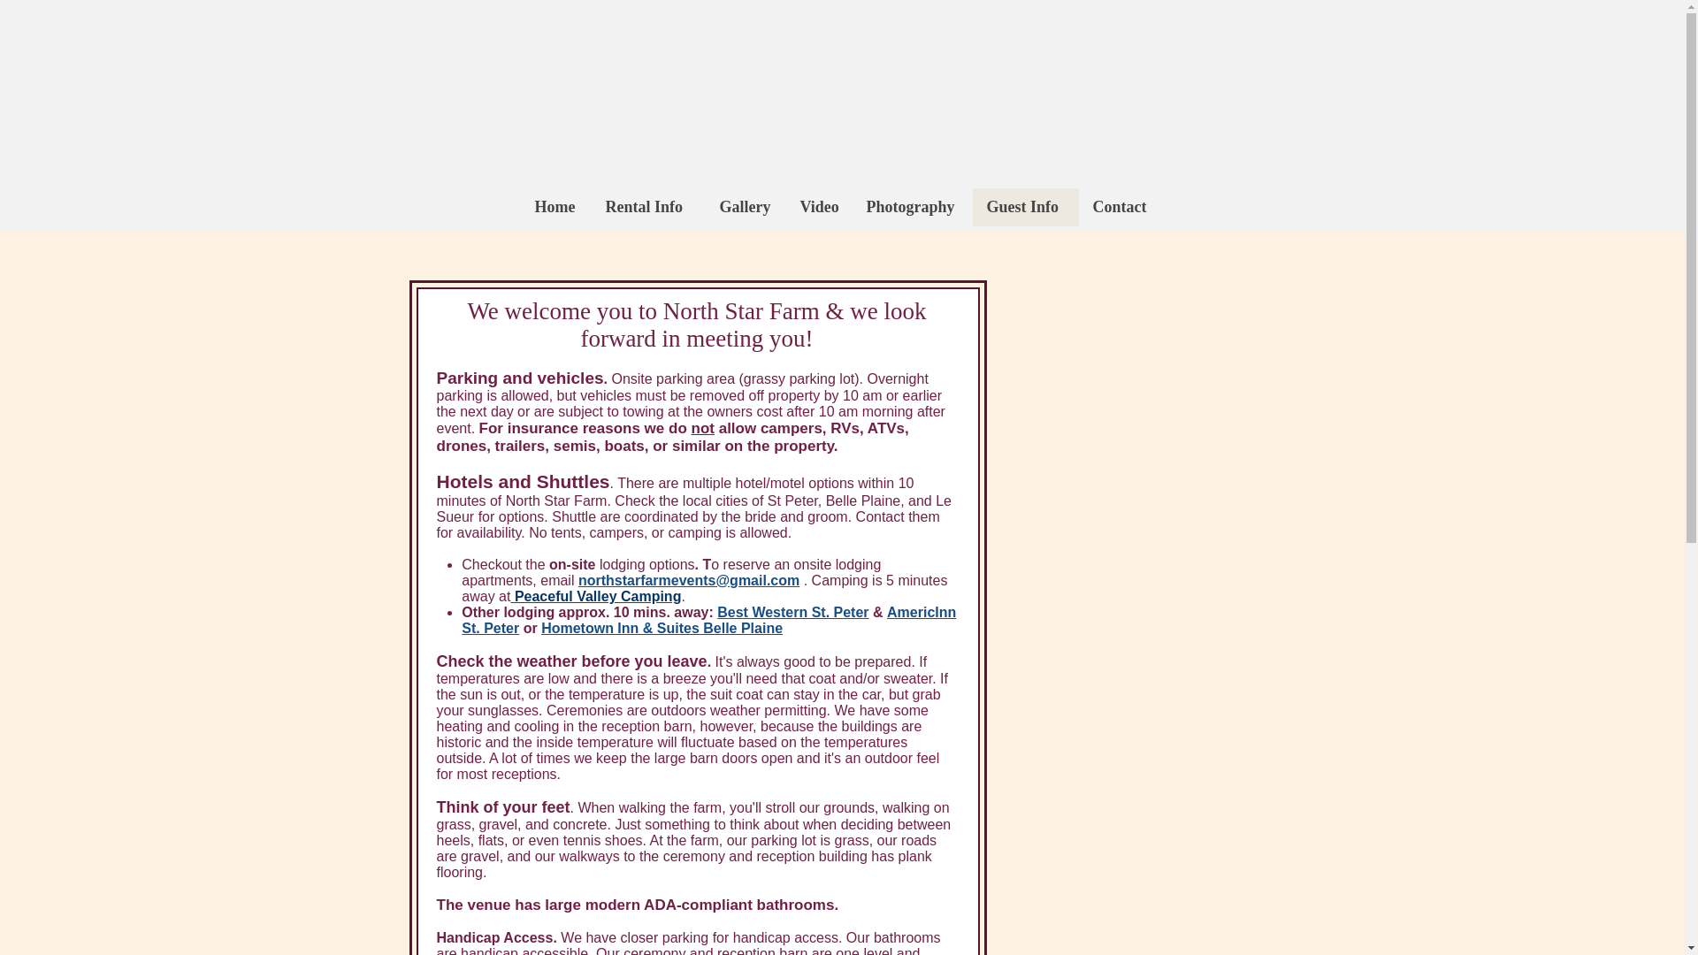 Image resolution: width=1698 pixels, height=955 pixels. Describe the element at coordinates (913, 207) in the screenshot. I see `Photography` at that location.